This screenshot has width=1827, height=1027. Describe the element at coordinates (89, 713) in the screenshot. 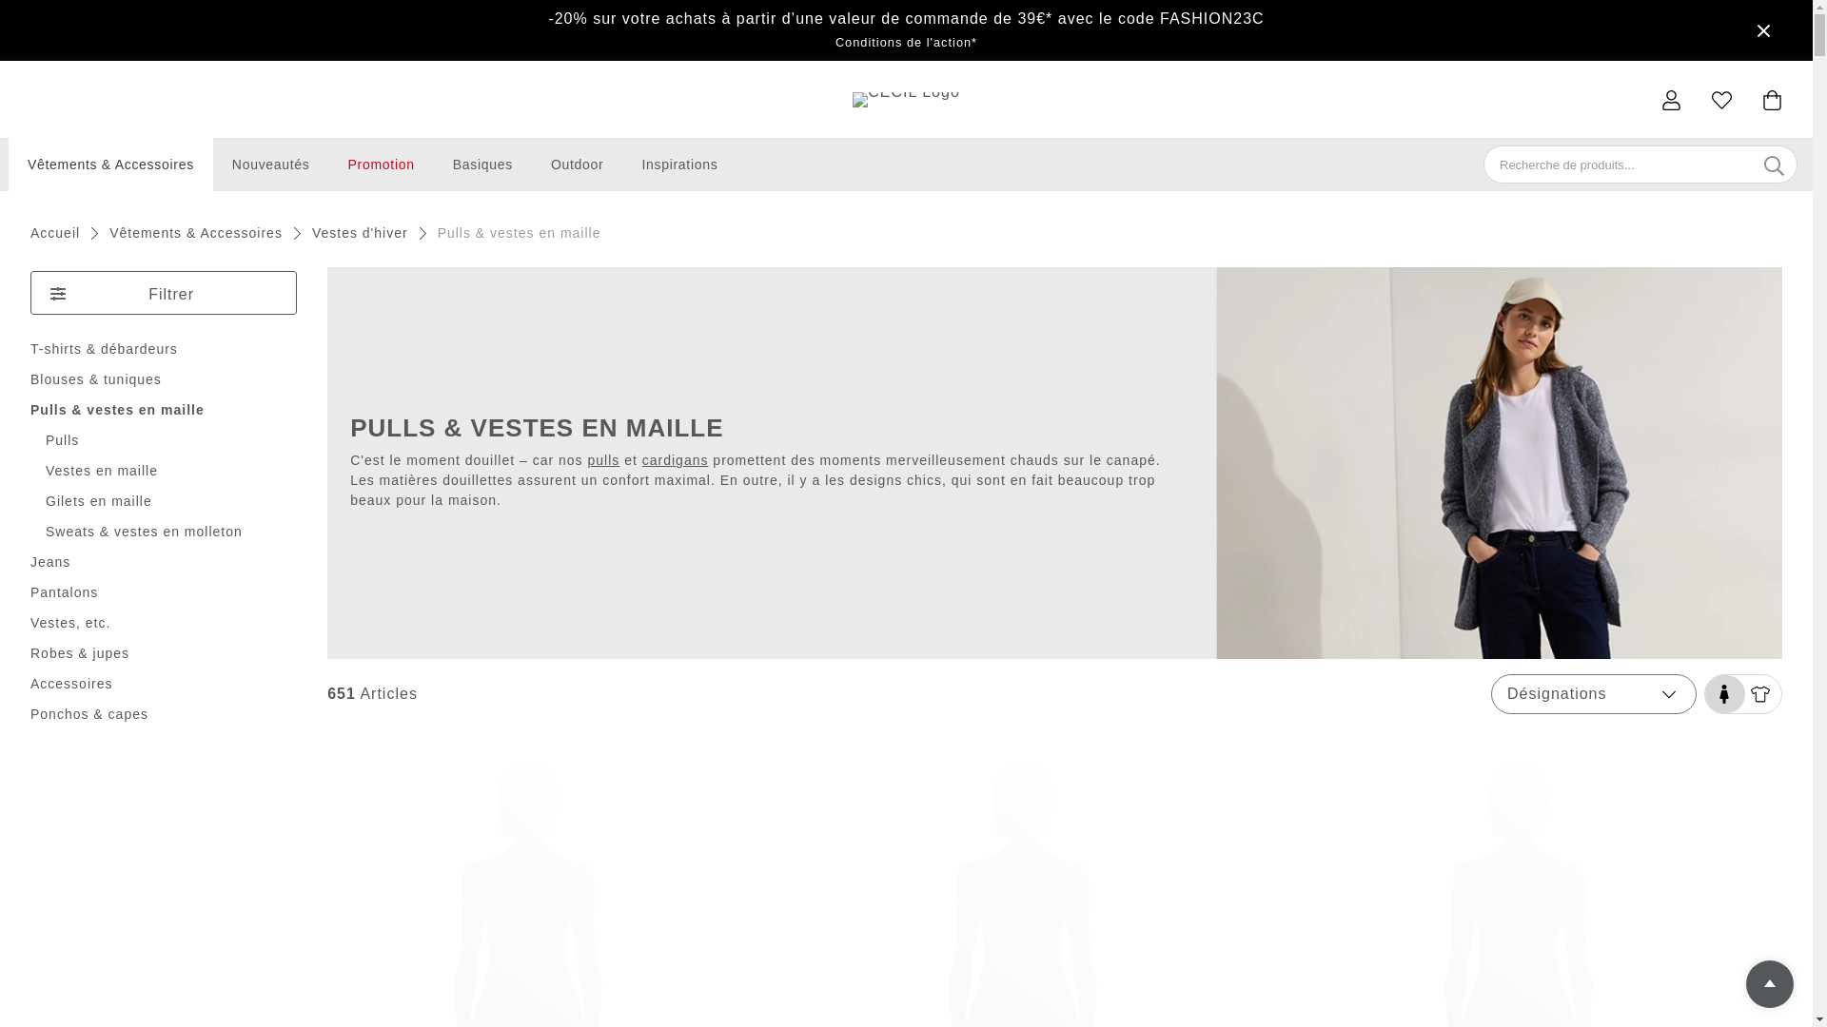

I see `Ponchos & capes` at that location.